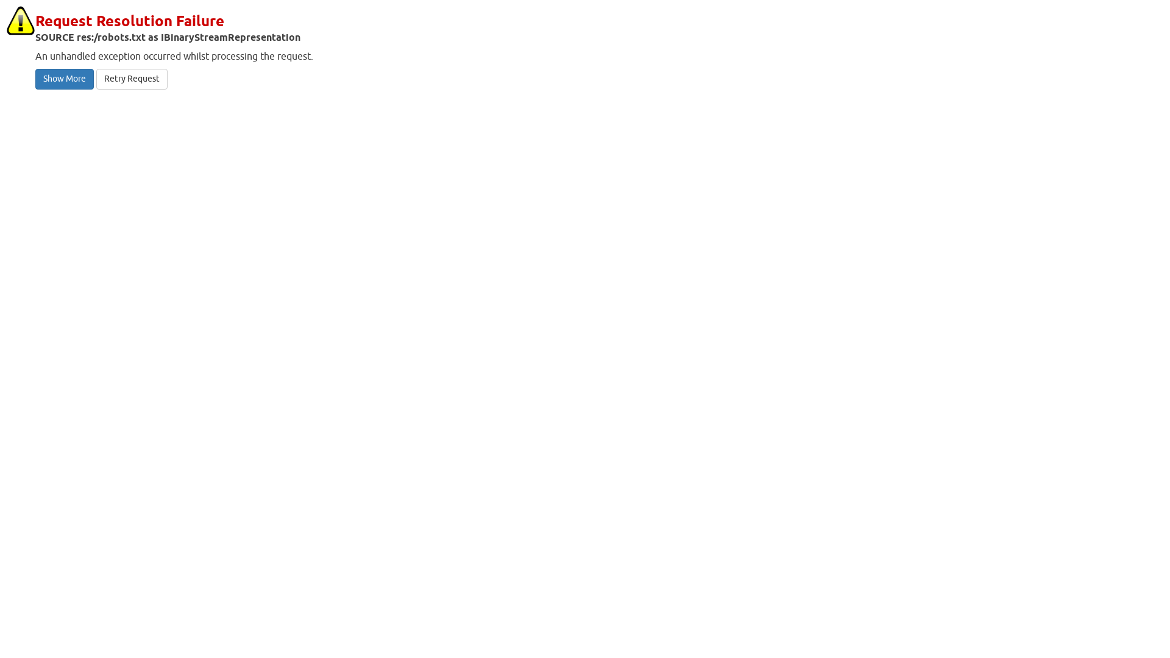 The image size is (1170, 658). What do you see at coordinates (132, 79) in the screenshot?
I see `Retry Request` at bounding box center [132, 79].